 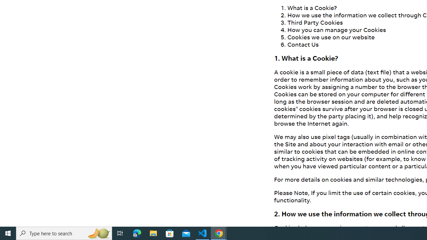 I want to click on Third Party Cookies, so click(x=315, y=22).